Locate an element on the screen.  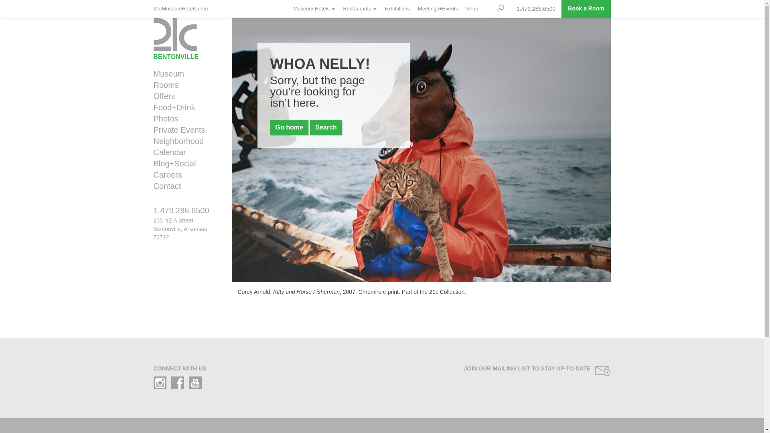
Private Events is located at coordinates (184, 130).